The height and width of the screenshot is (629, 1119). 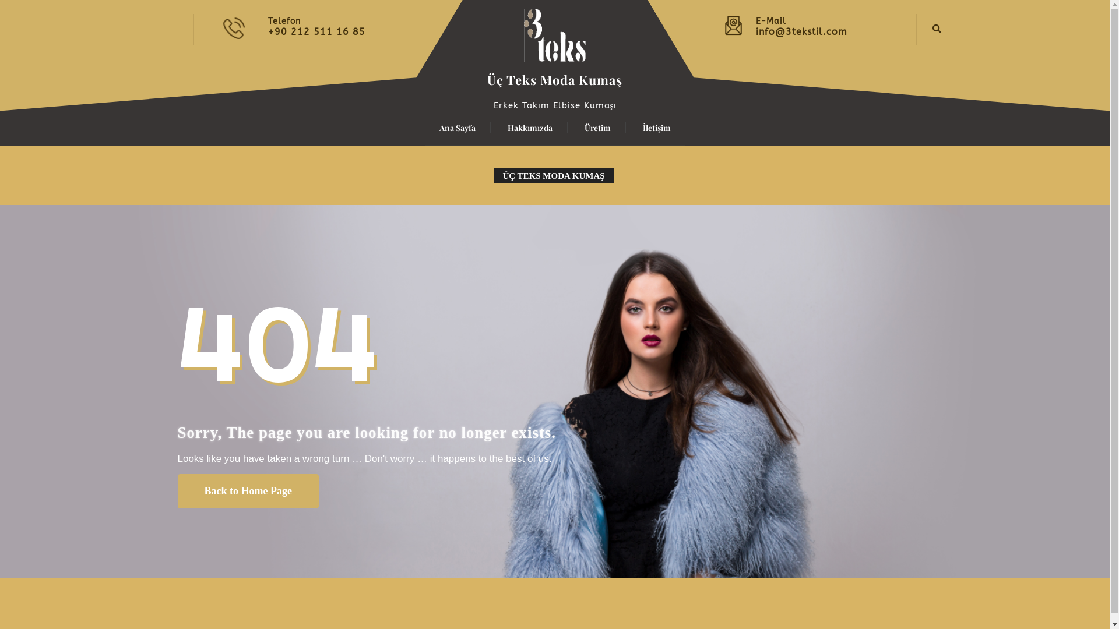 What do you see at coordinates (458, 128) in the screenshot?
I see `Ana Sayfa` at bounding box center [458, 128].